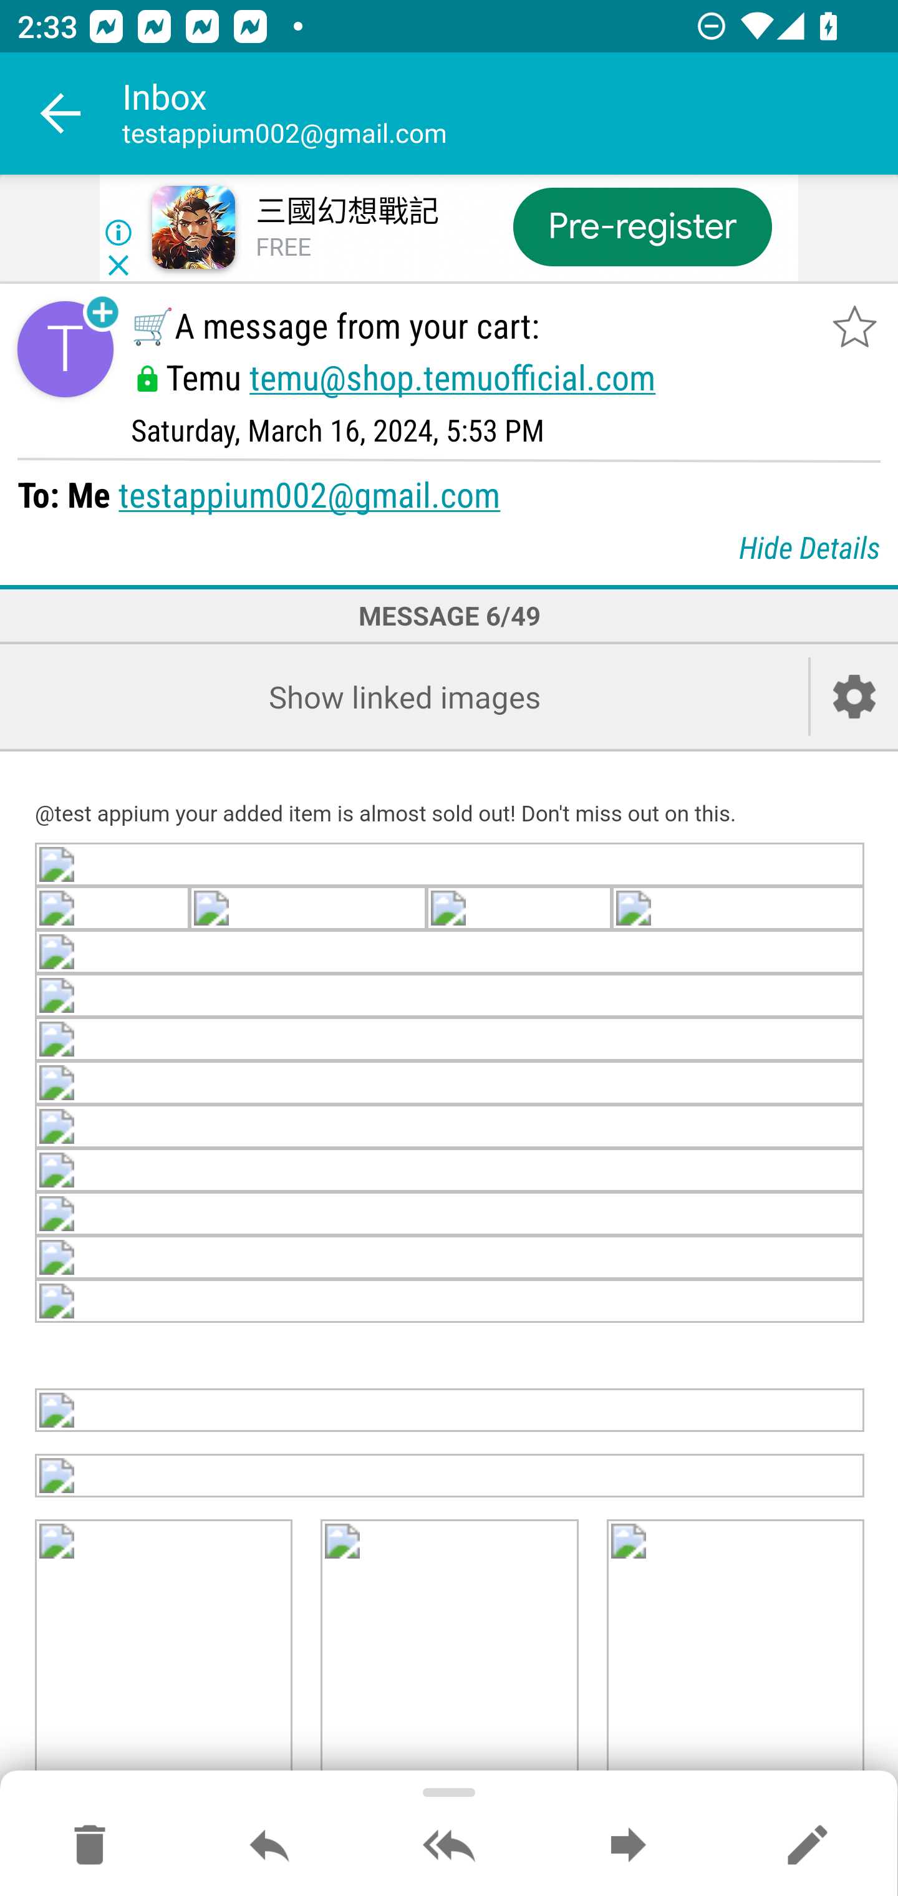 The height and width of the screenshot is (1896, 898). Describe the element at coordinates (519, 907) in the screenshot. I see `data:` at that location.